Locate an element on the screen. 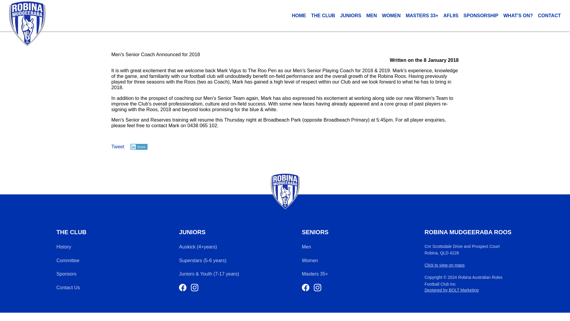 The image size is (570, 321). Sponsors is located at coordinates (66, 274).